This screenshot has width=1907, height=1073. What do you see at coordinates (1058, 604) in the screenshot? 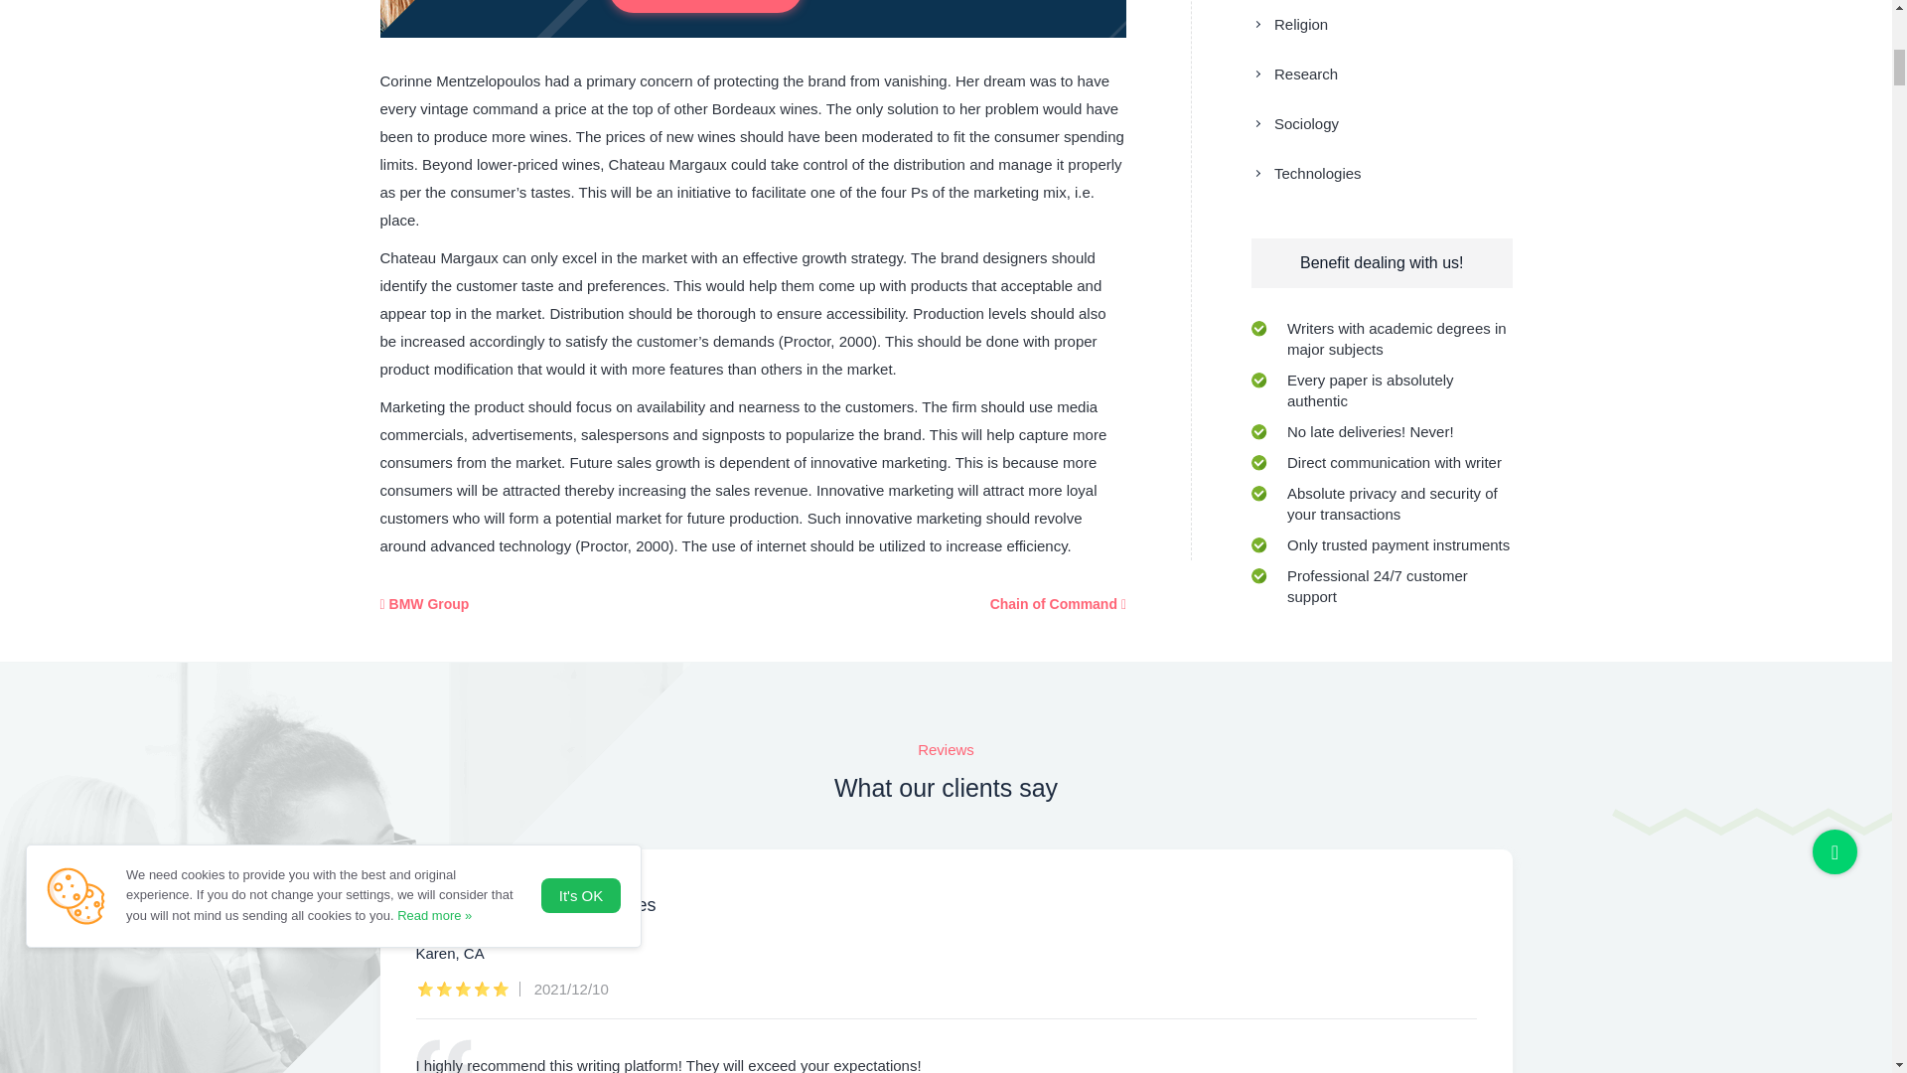
I see `Chain of Command` at bounding box center [1058, 604].